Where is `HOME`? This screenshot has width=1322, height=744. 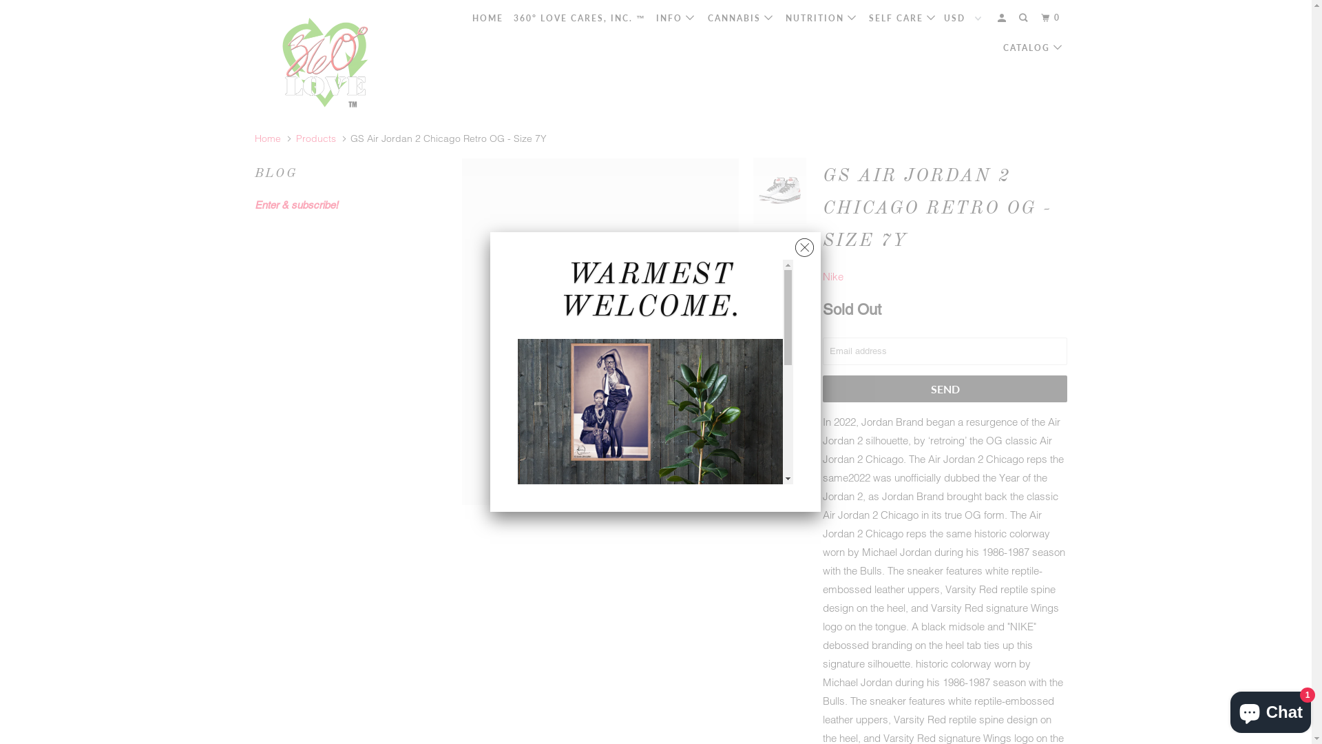 HOME is located at coordinates (487, 19).